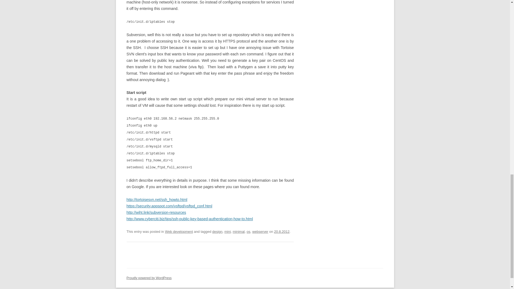 This screenshot has width=514, height=289. Describe the element at coordinates (217, 231) in the screenshot. I see `design` at that location.